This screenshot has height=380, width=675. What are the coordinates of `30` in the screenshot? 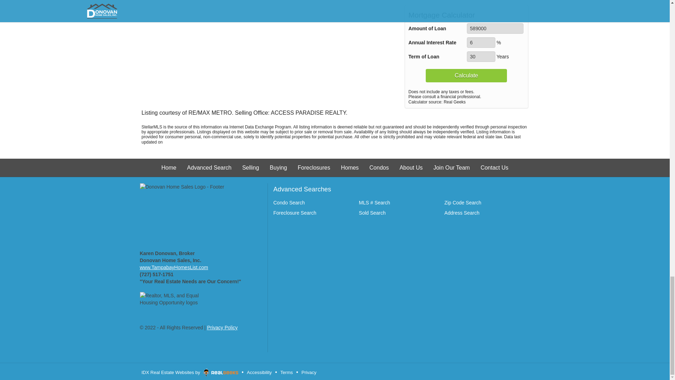 It's located at (481, 56).